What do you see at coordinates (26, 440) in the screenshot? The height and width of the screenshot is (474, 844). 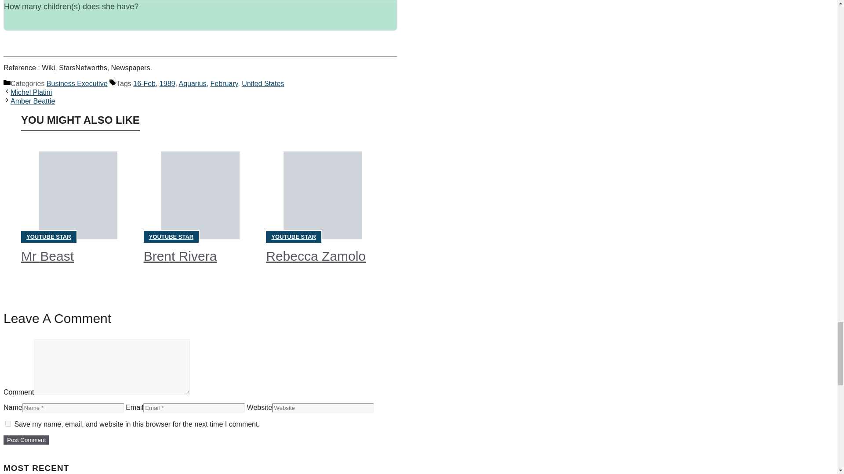 I see `Post Comment` at bounding box center [26, 440].